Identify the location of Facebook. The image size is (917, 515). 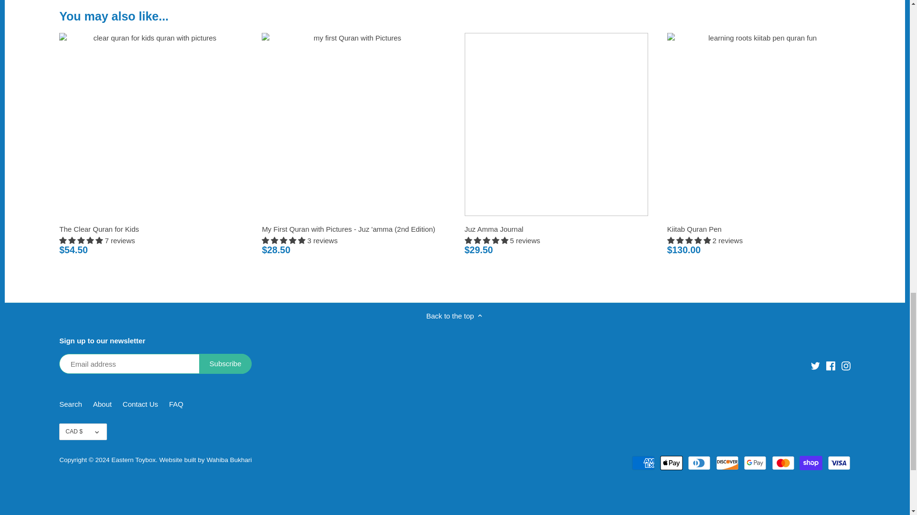
(831, 366).